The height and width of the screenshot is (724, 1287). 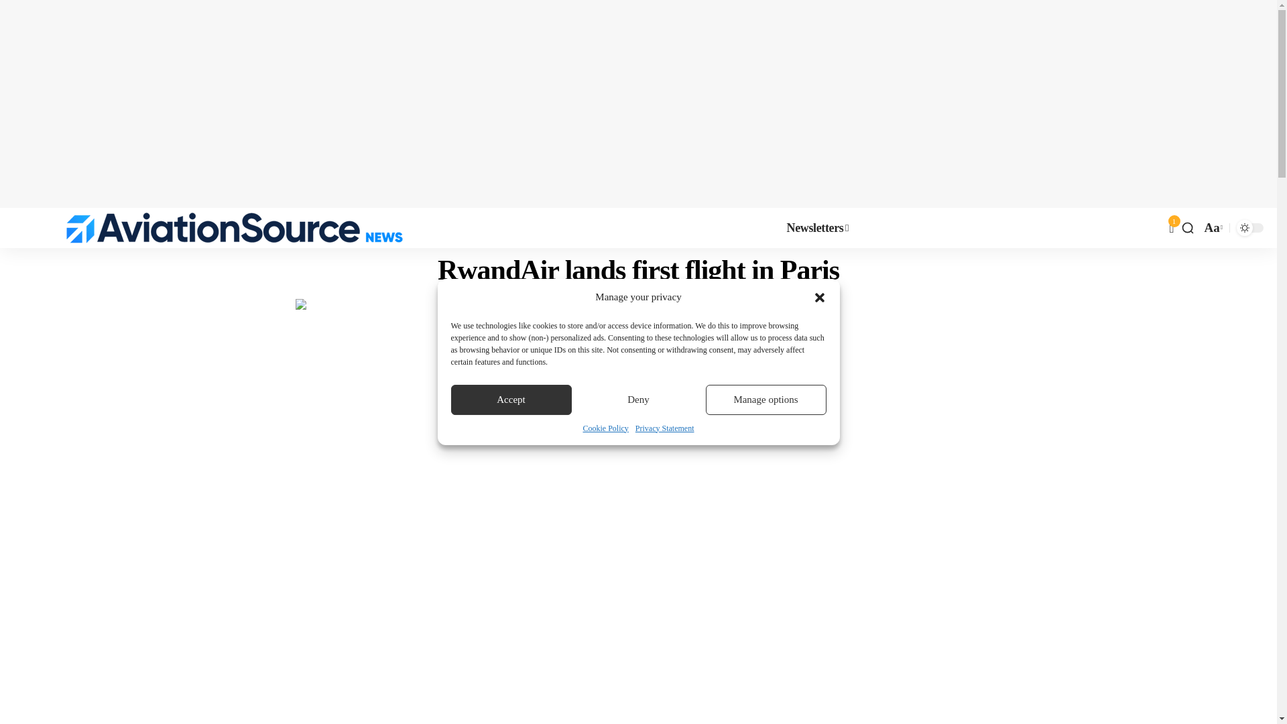 I want to click on Deny, so click(x=638, y=400).